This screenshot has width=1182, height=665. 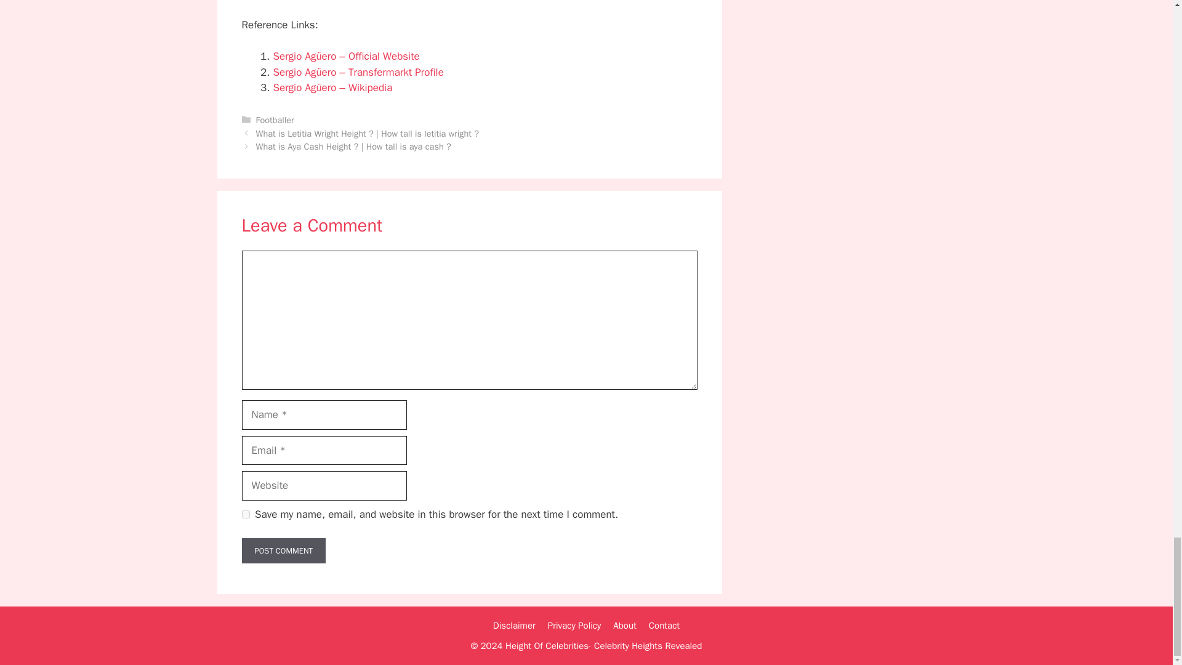 I want to click on Post Comment, so click(x=283, y=550).